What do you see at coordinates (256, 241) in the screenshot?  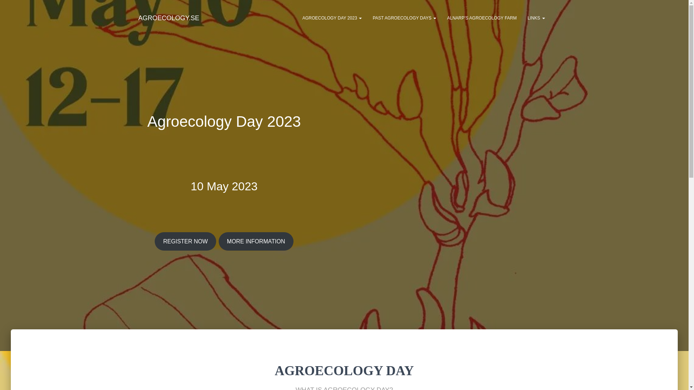 I see `MORE INFORMATION` at bounding box center [256, 241].